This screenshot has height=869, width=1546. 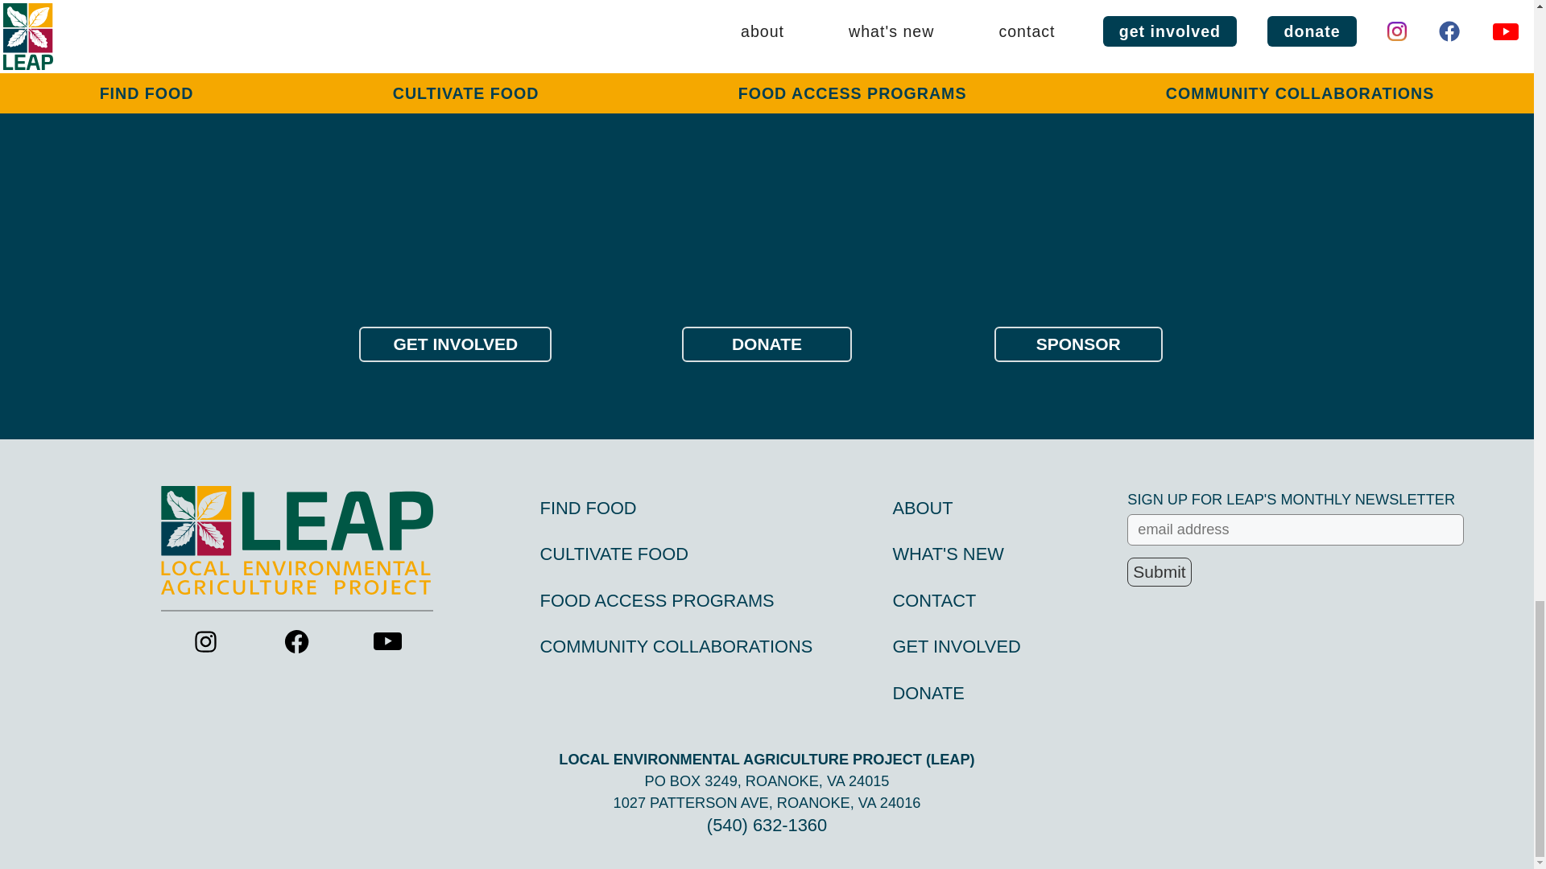 What do you see at coordinates (933, 600) in the screenshot?
I see `CONTACT` at bounding box center [933, 600].